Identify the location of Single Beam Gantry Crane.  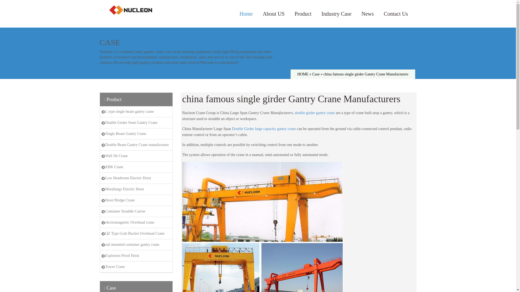
(136, 134).